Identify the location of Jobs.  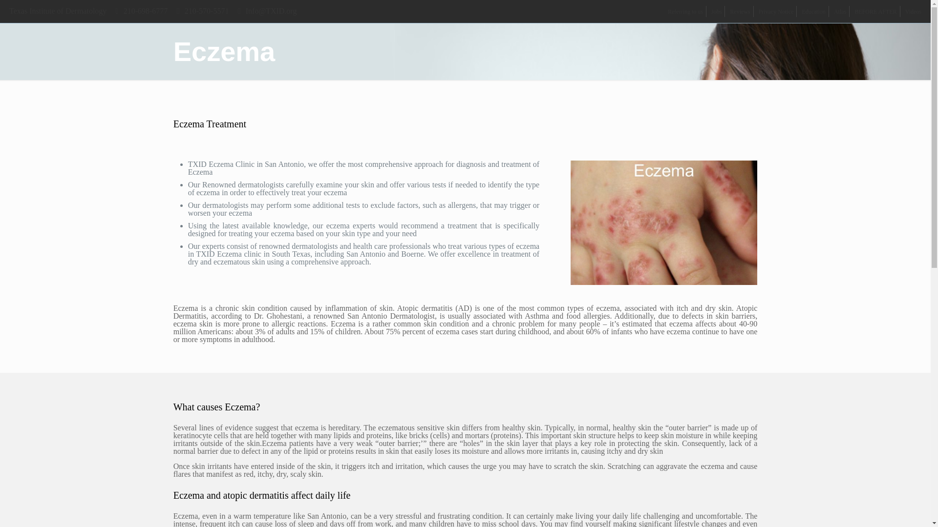
(716, 12).